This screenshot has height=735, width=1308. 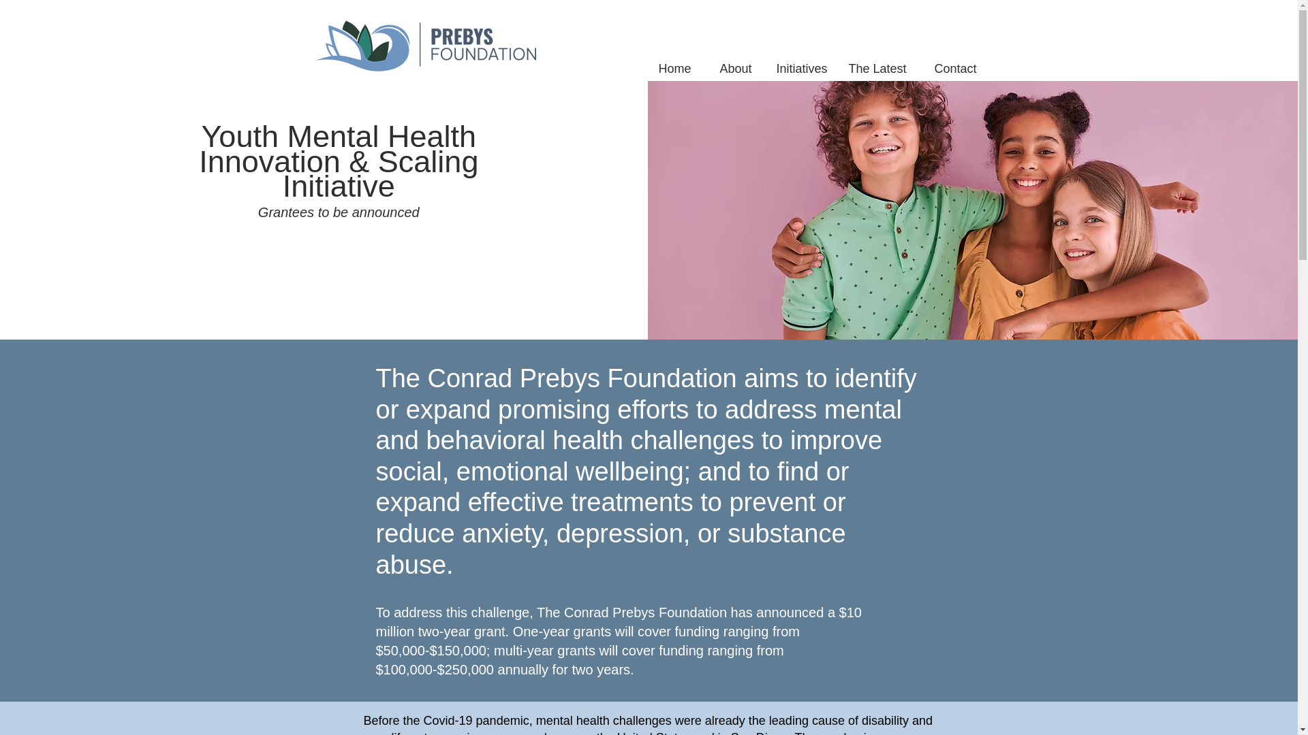 What do you see at coordinates (795, 62) in the screenshot?
I see `Initiatives` at bounding box center [795, 62].